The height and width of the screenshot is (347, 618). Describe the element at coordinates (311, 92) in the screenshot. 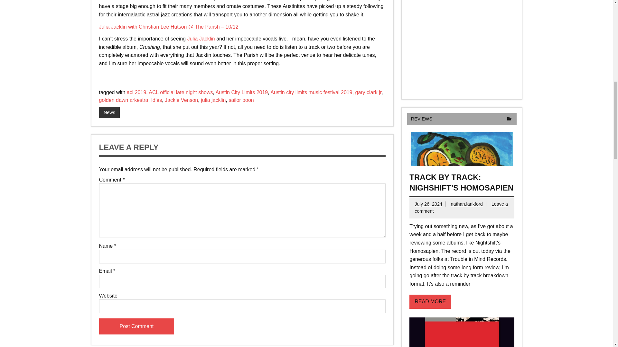

I see `Austin city limits music festival 2019` at that location.